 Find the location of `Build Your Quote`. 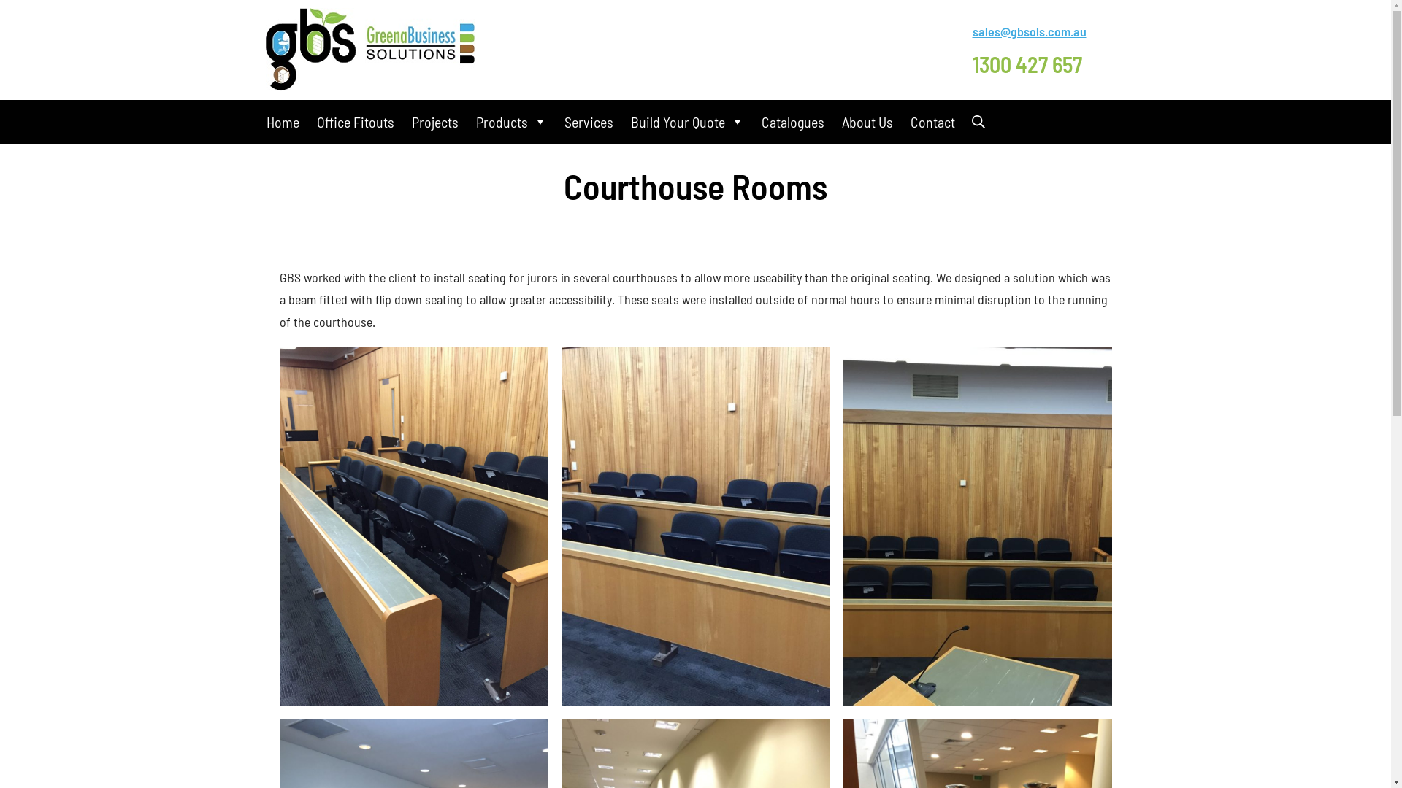

Build Your Quote is located at coordinates (688, 122).